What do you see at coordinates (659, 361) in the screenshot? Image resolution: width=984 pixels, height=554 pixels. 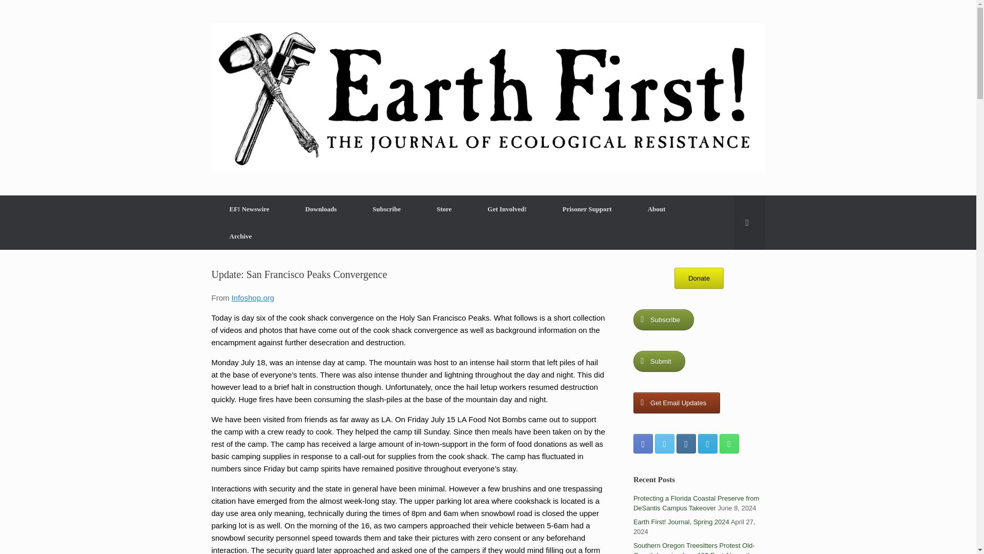 I see `Submit` at bounding box center [659, 361].